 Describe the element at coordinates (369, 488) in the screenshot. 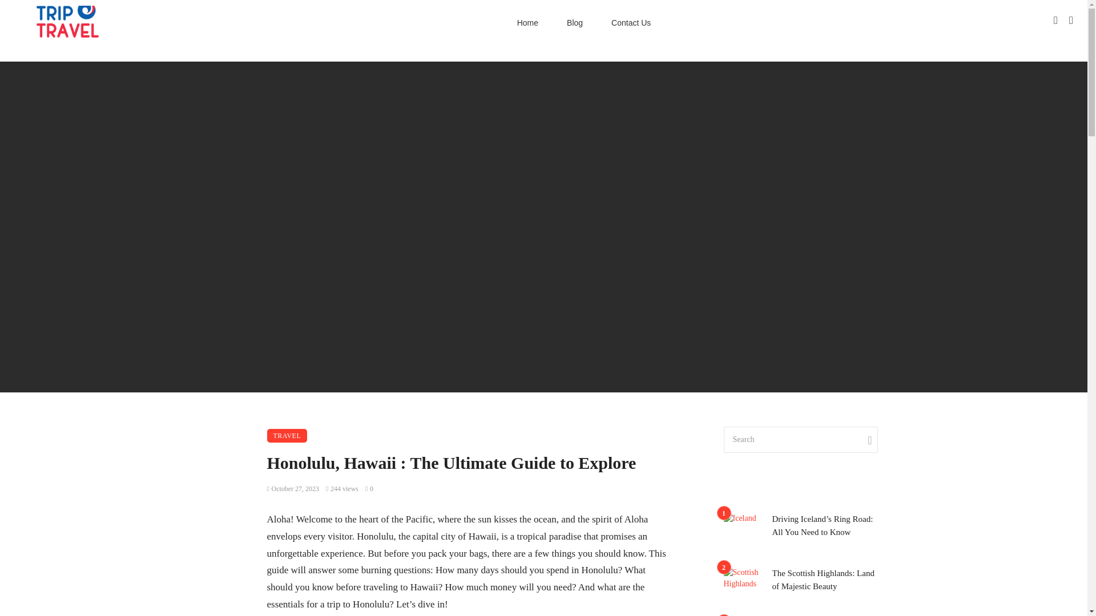

I see `0` at that location.